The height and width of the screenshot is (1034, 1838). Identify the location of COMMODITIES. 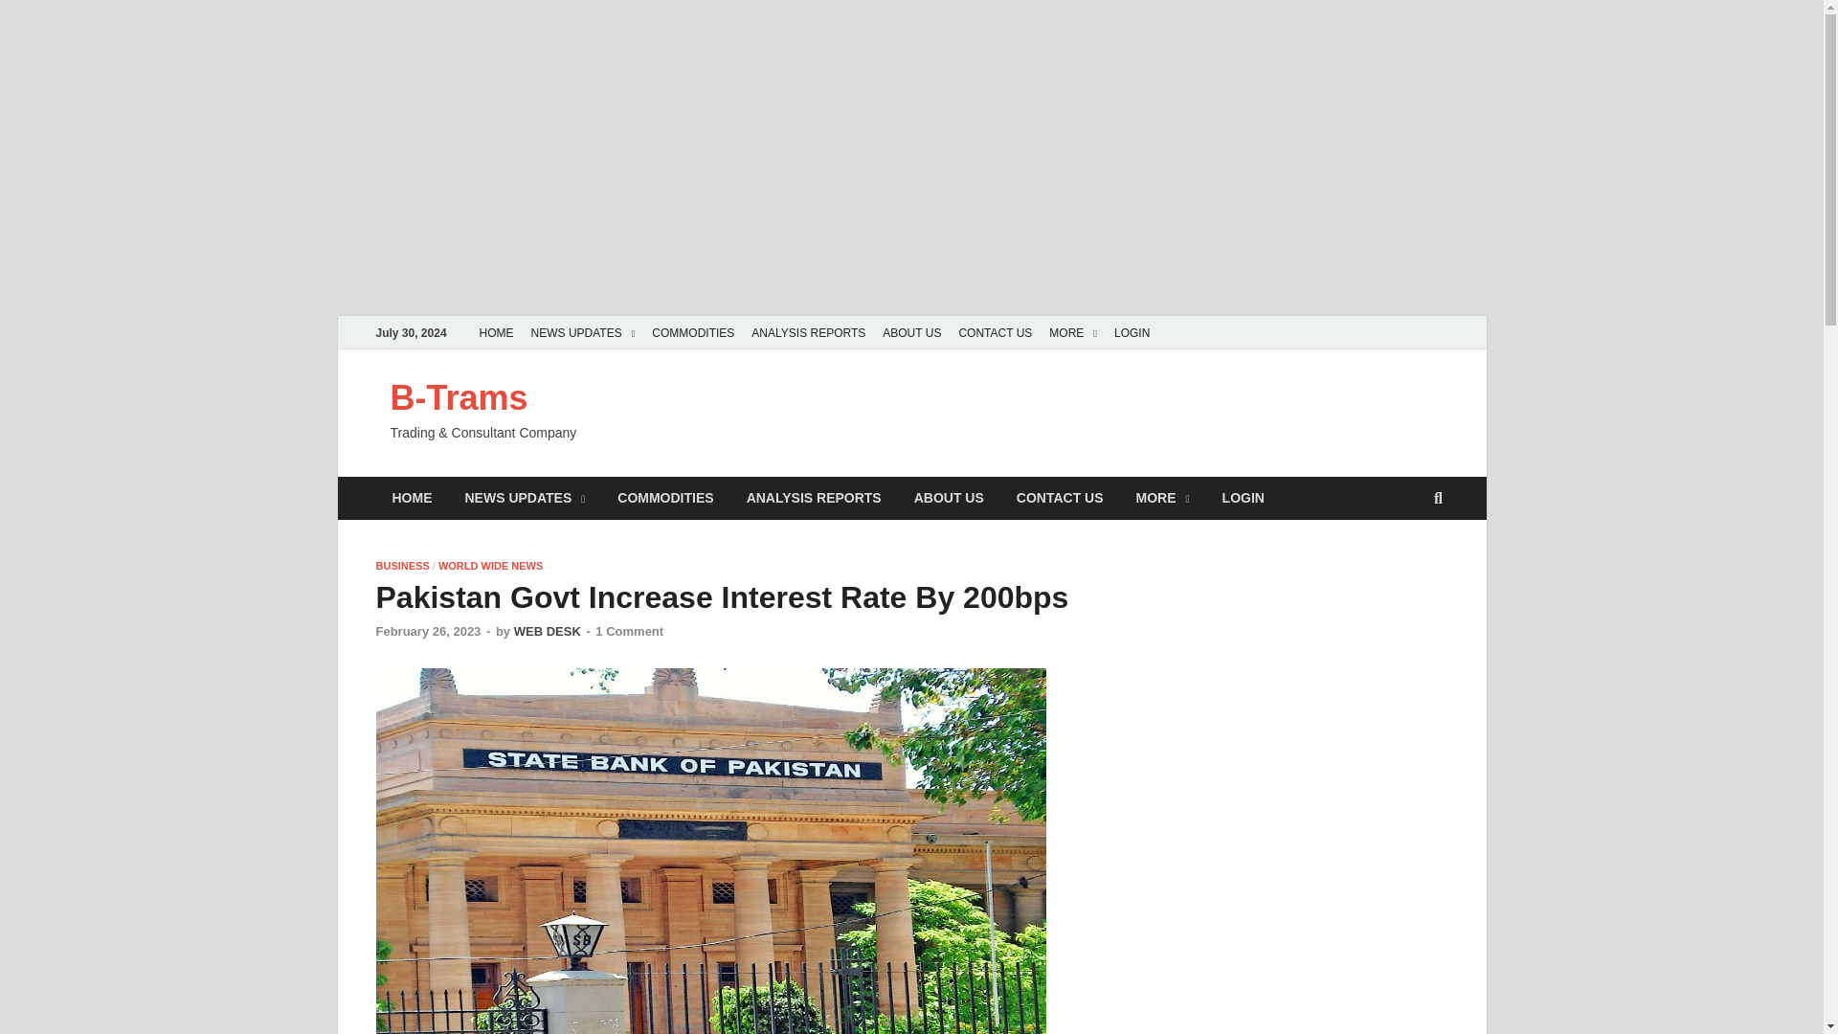
(664, 498).